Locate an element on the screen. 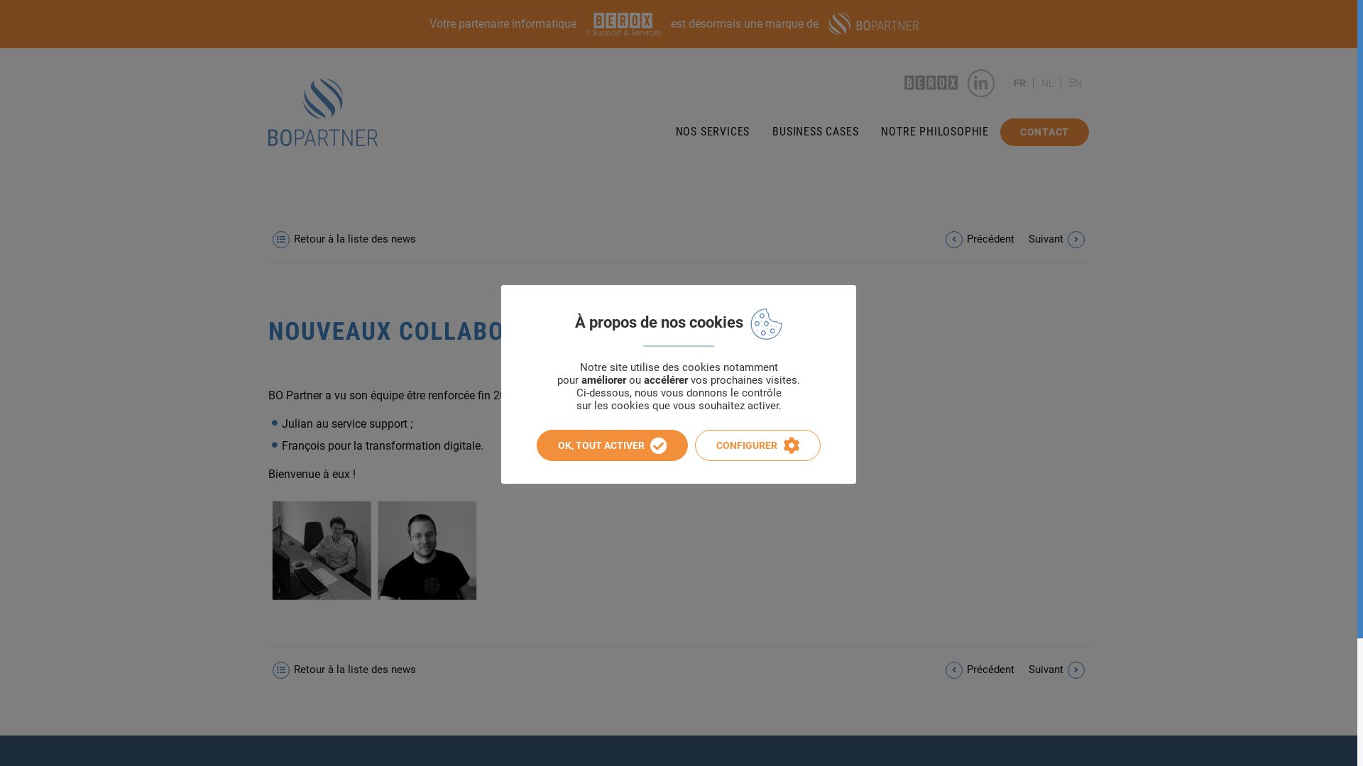 The height and width of the screenshot is (766, 1363). NL is located at coordinates (1046, 83).